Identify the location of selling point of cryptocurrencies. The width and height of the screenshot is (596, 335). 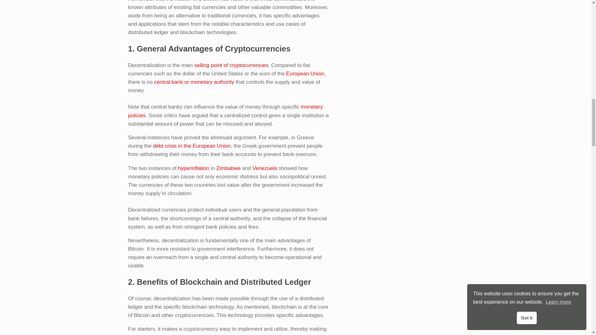
(231, 65).